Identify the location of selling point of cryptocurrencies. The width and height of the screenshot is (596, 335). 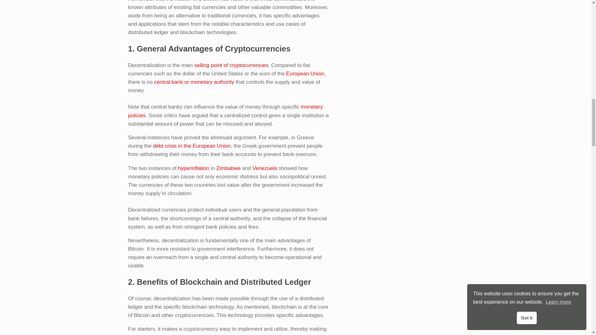
(231, 65).